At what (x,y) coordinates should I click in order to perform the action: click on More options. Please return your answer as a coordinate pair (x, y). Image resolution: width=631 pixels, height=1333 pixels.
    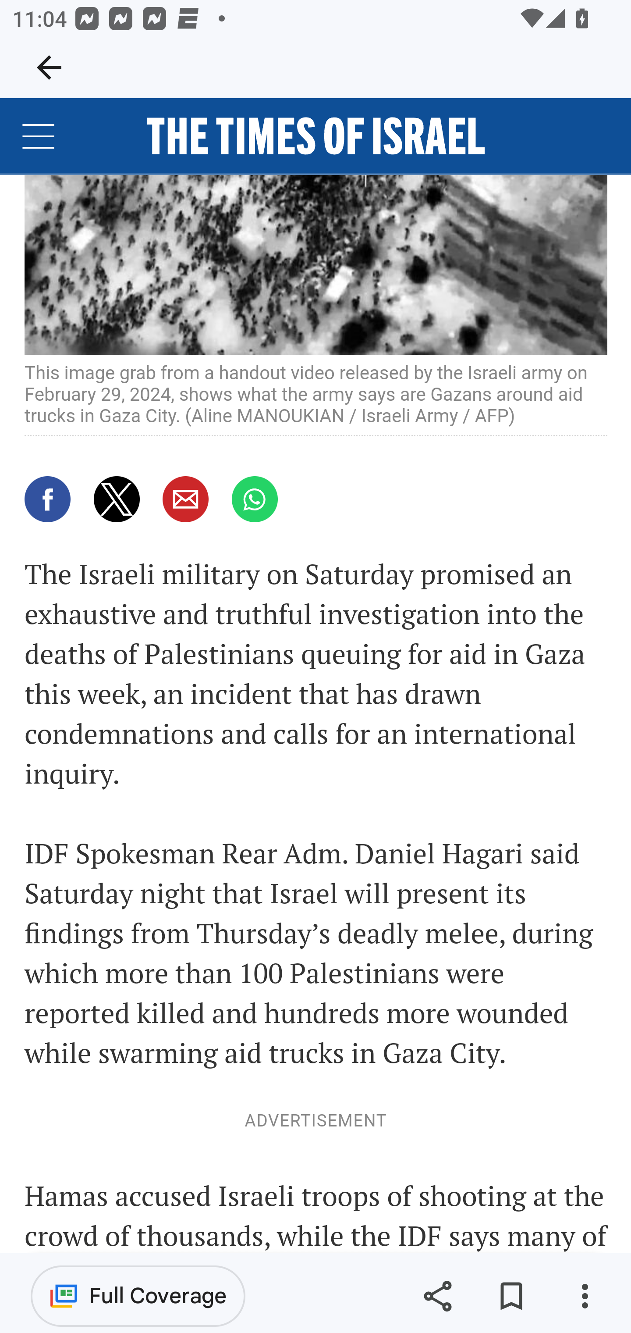
    Looking at the image, I should click on (585, 1296).